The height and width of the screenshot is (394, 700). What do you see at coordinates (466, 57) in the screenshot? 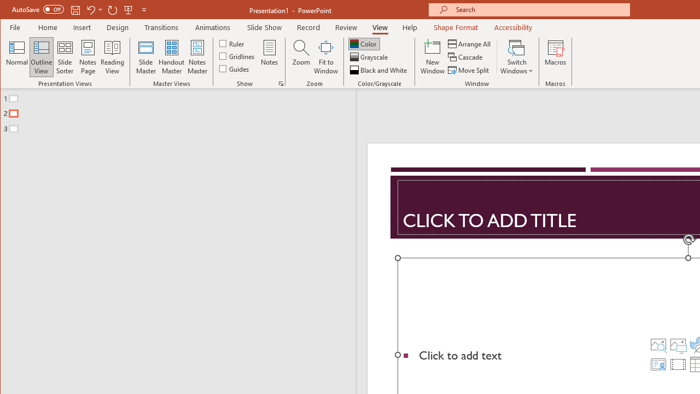
I see `Cascade` at bounding box center [466, 57].